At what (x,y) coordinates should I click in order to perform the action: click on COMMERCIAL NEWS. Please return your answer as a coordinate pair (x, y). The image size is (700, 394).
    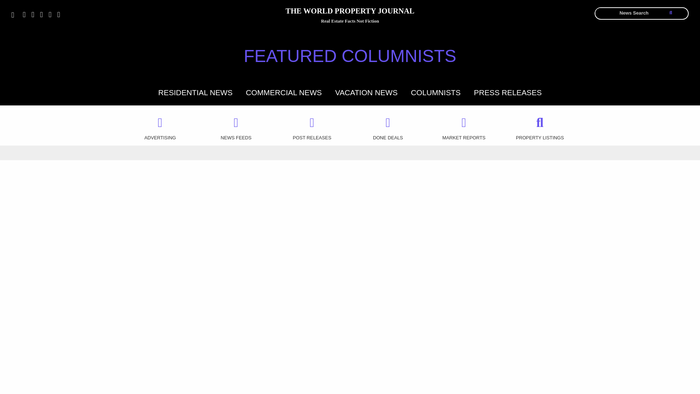
    Looking at the image, I should click on (283, 92).